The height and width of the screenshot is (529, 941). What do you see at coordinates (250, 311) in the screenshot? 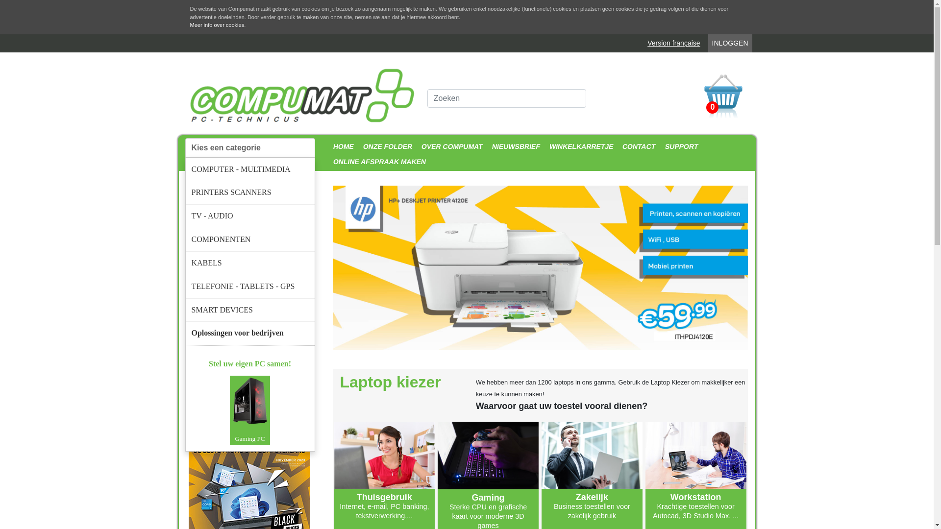
I see `SMART DEVICES` at bounding box center [250, 311].